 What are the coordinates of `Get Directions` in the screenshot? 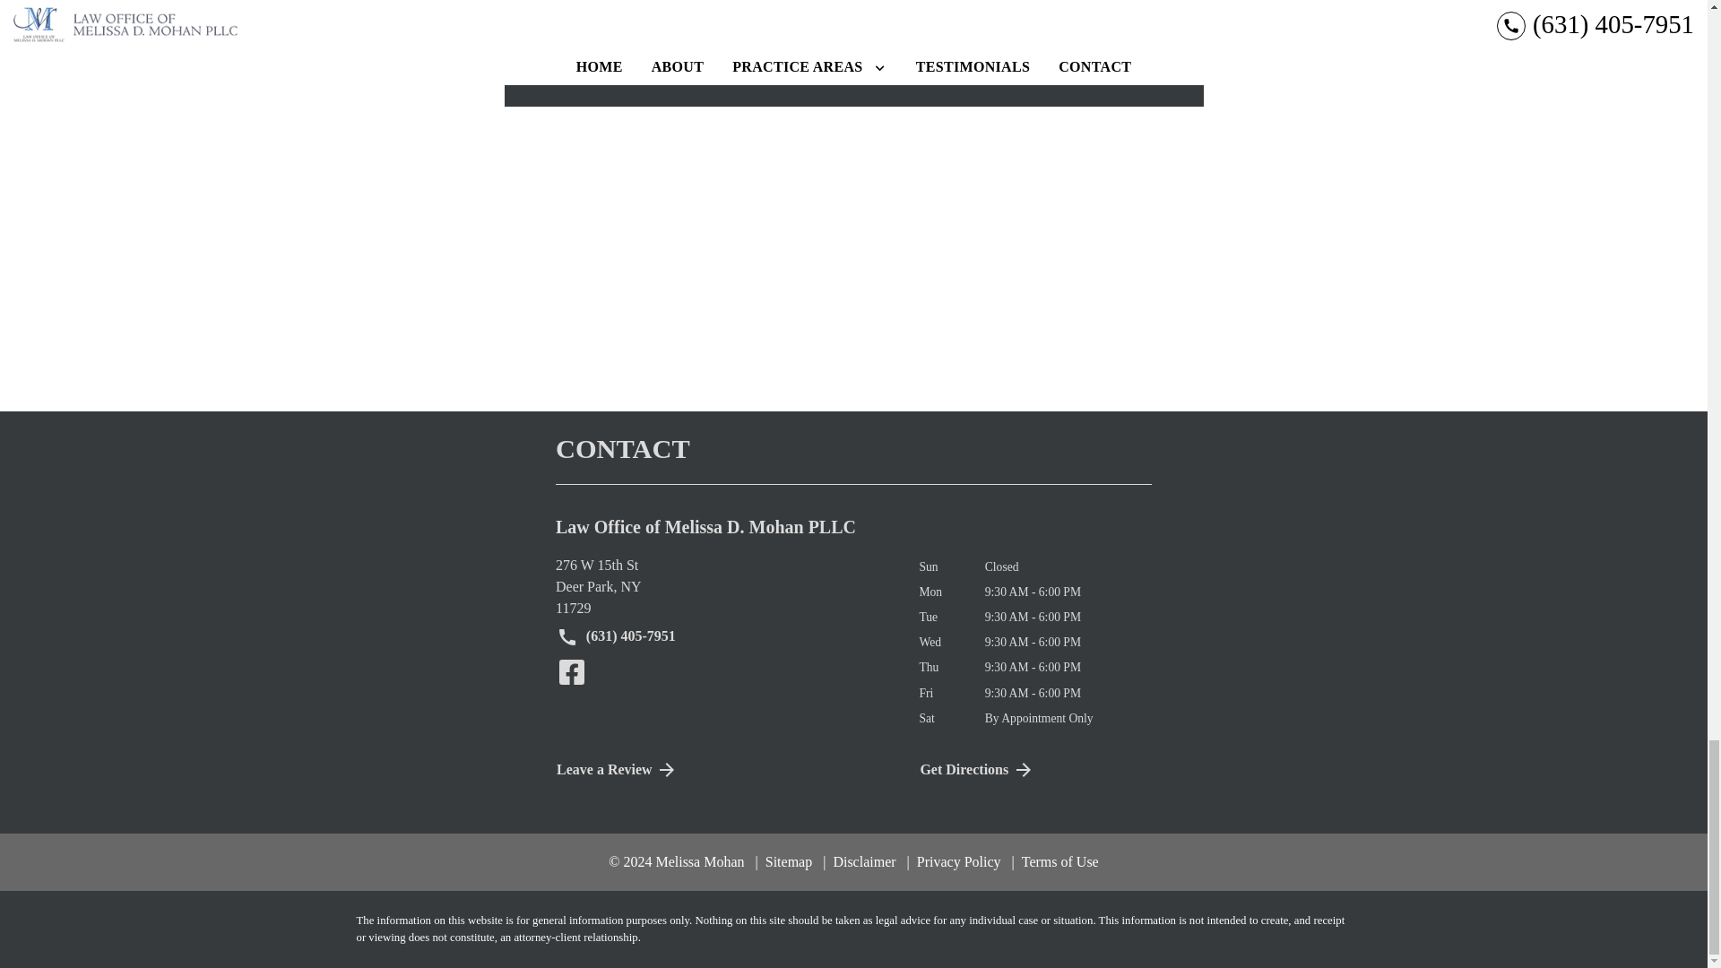 It's located at (954, 860).